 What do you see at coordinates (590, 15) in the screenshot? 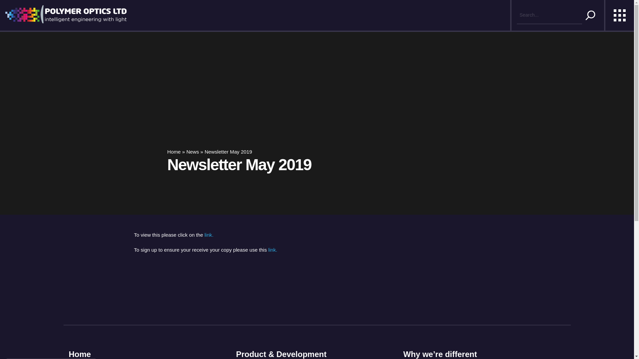
I see `Search` at bounding box center [590, 15].